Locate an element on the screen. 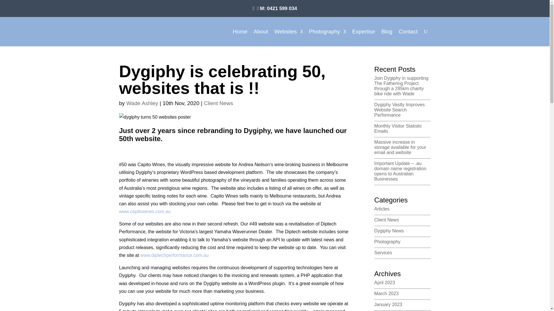 The image size is (554, 311). Expertise is located at coordinates (364, 32).